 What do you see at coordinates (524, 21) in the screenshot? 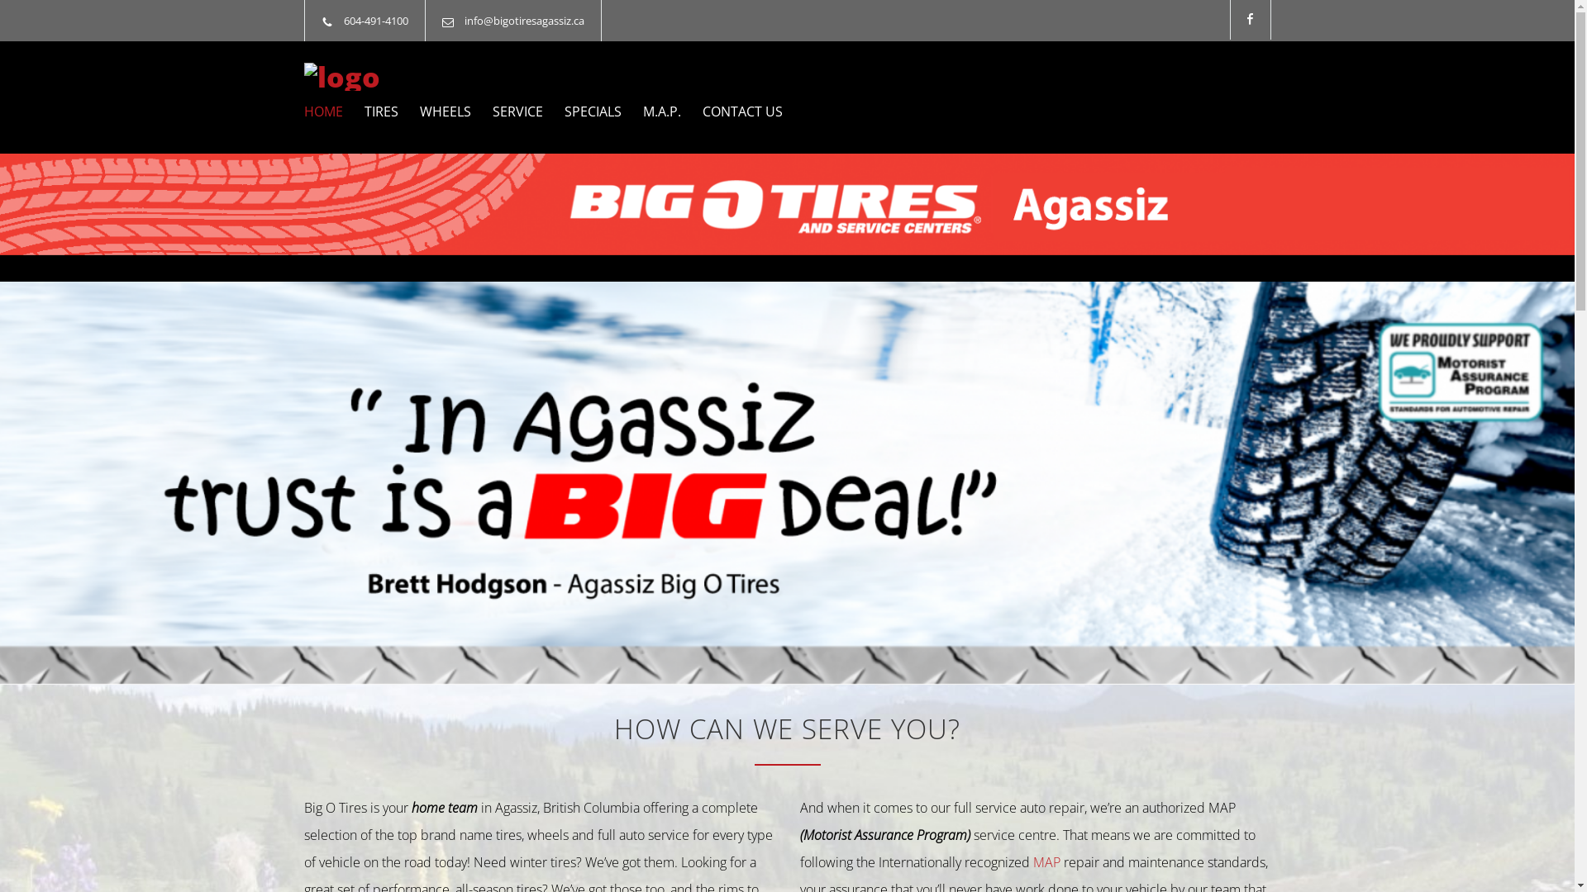
I see `info@bigotiresagassiz.ca` at bounding box center [524, 21].